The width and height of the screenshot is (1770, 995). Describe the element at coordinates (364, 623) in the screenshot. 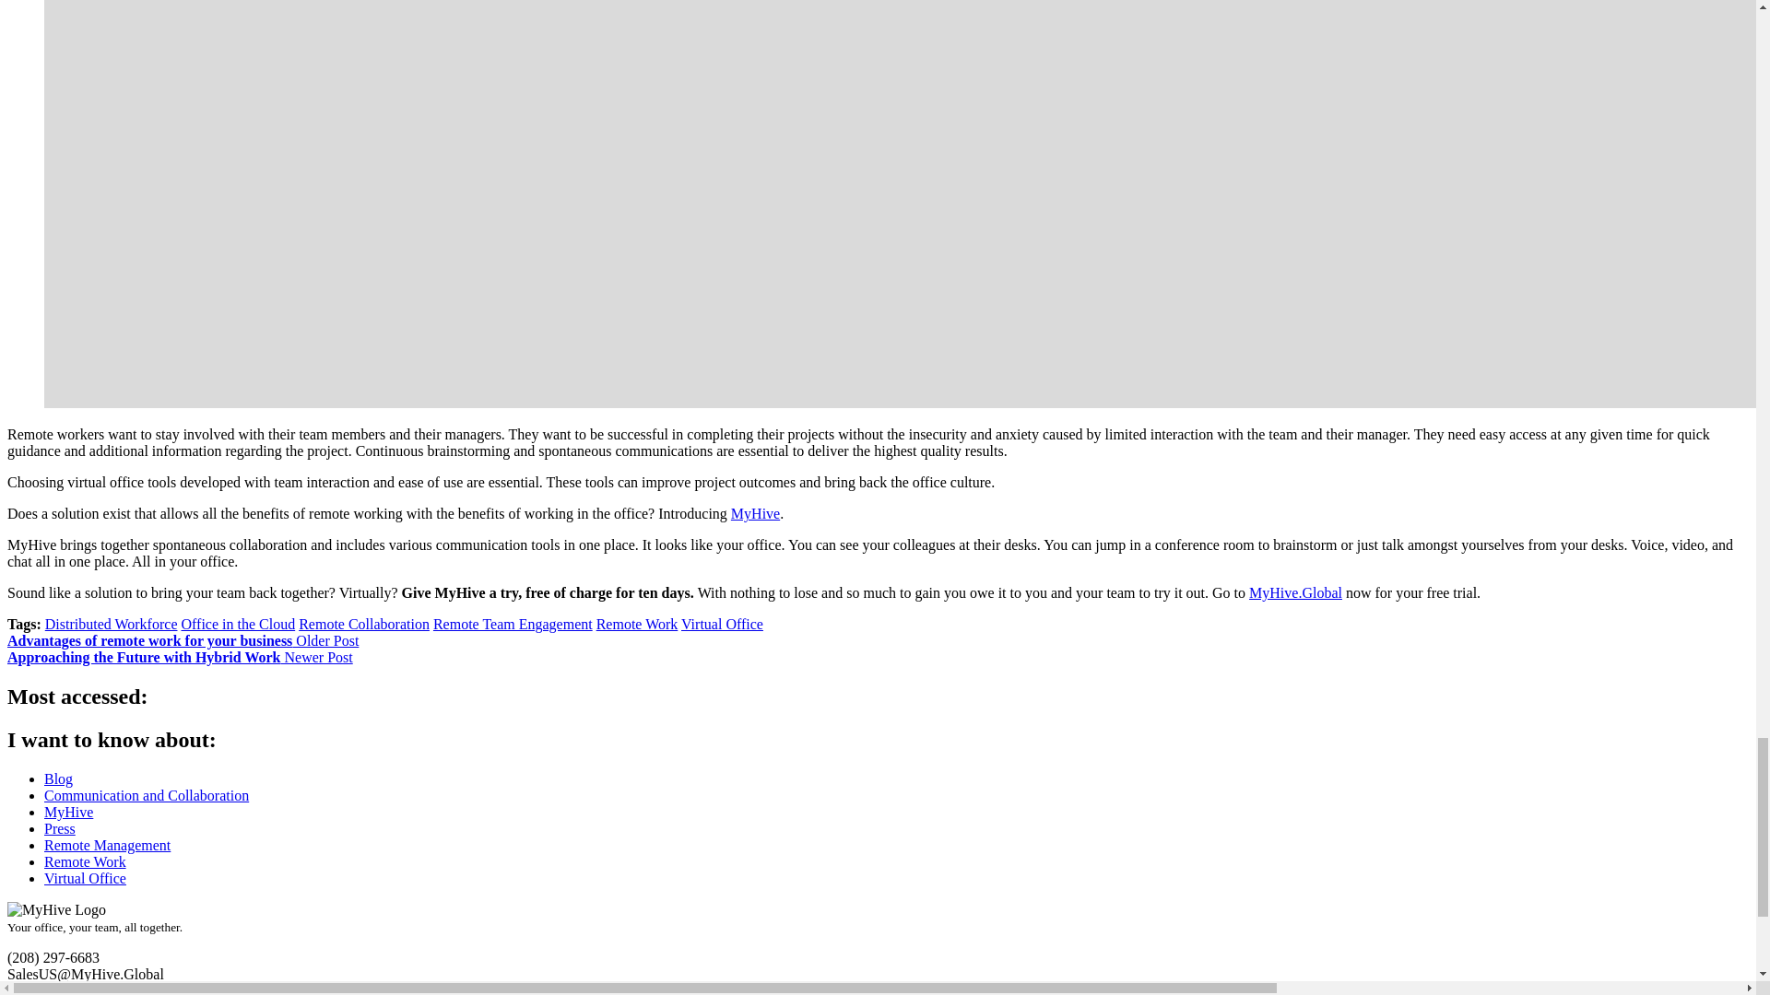

I see `Remote Collaboration` at that location.